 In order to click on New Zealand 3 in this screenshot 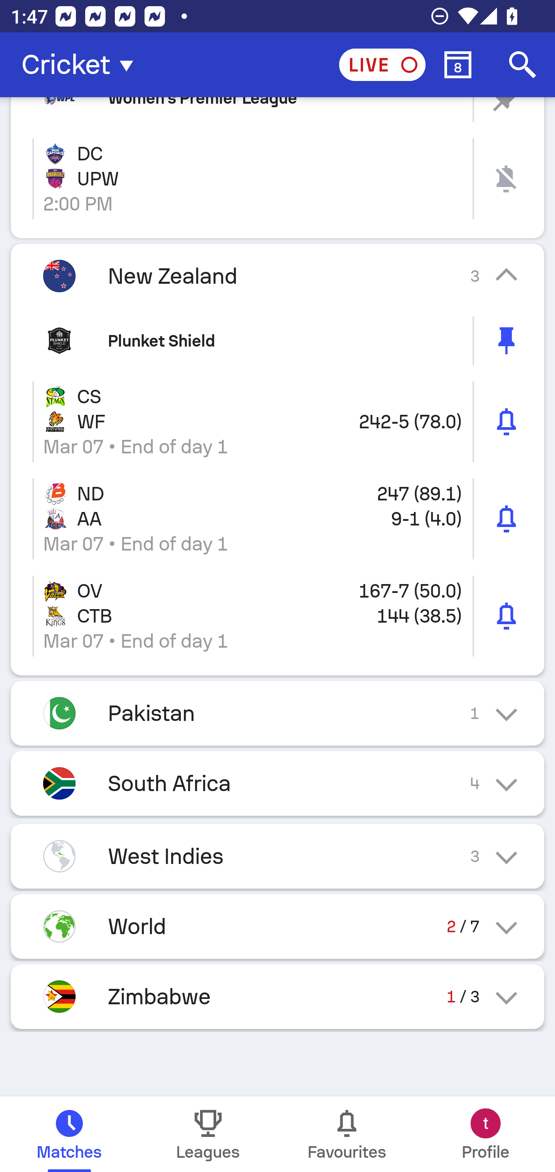, I will do `click(277, 276)`.